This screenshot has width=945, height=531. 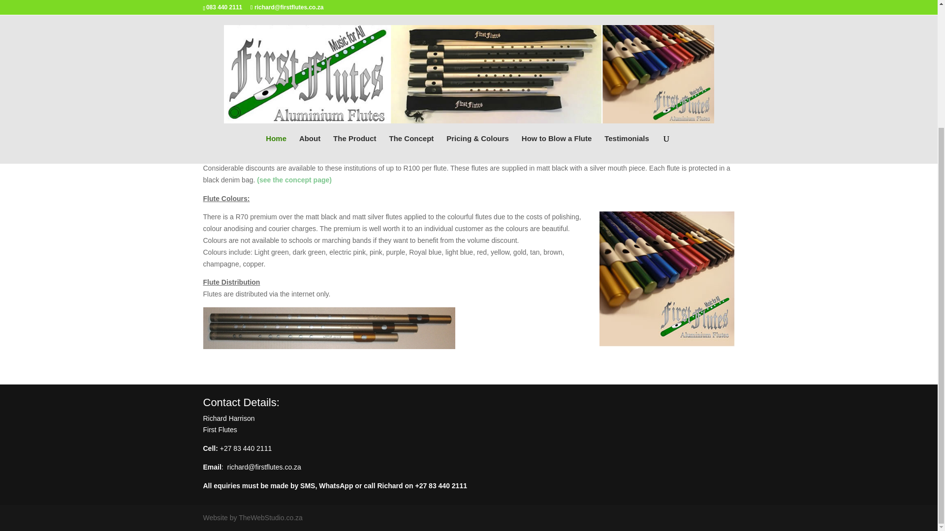 What do you see at coordinates (354, 1) in the screenshot?
I see `The Product` at bounding box center [354, 1].